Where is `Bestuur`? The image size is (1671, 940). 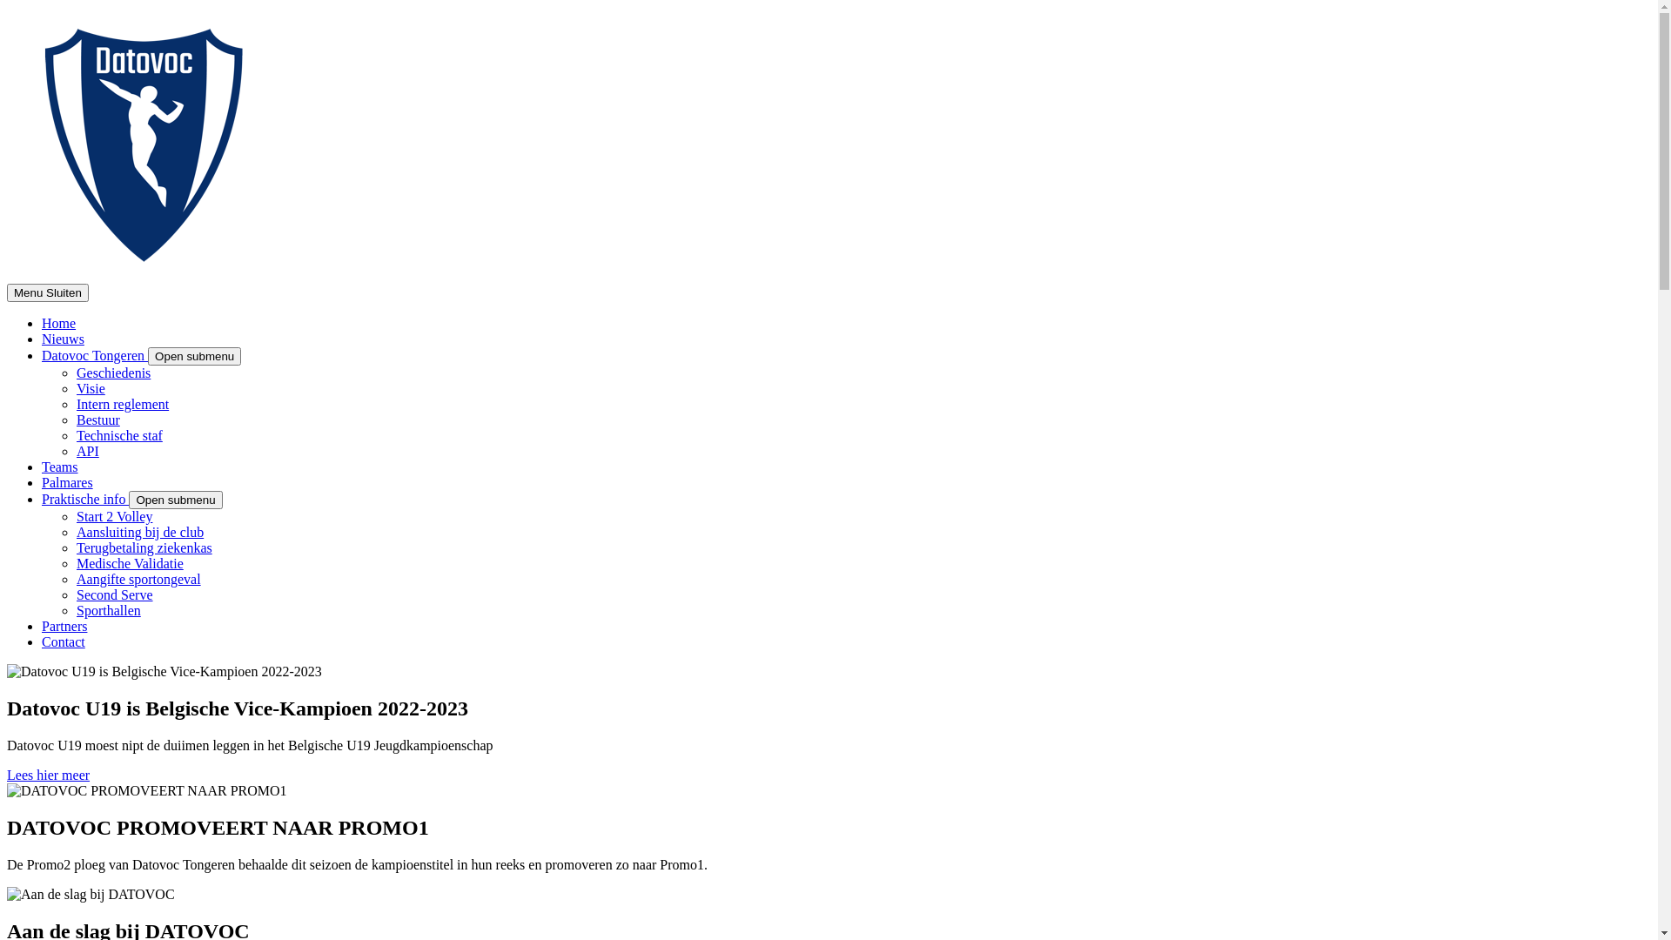 Bestuur is located at coordinates (98, 420).